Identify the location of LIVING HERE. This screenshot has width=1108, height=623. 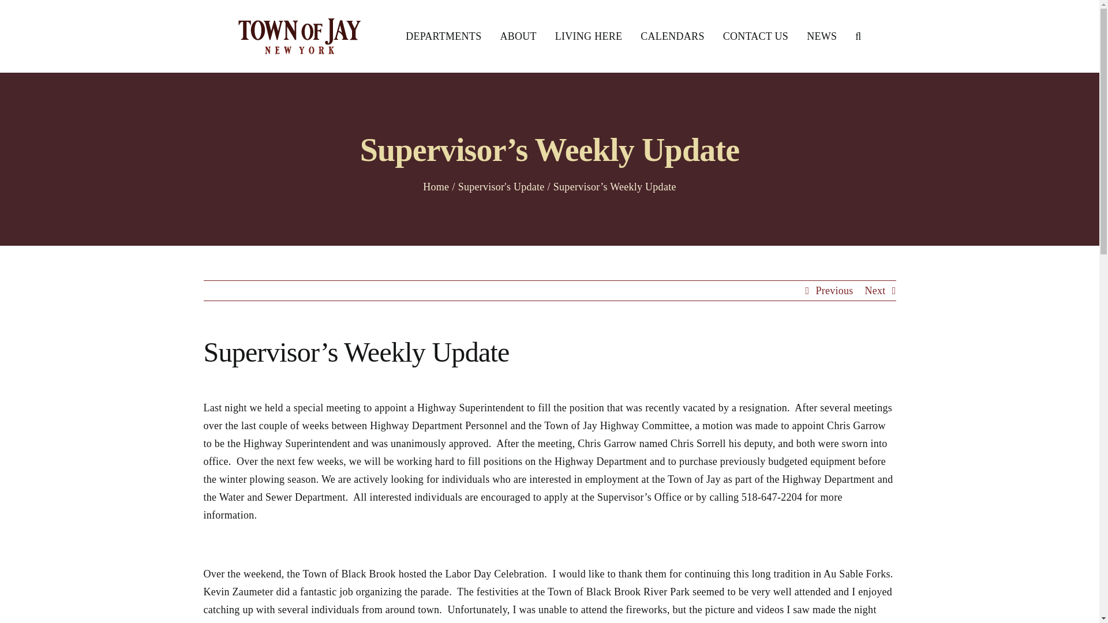
(588, 36).